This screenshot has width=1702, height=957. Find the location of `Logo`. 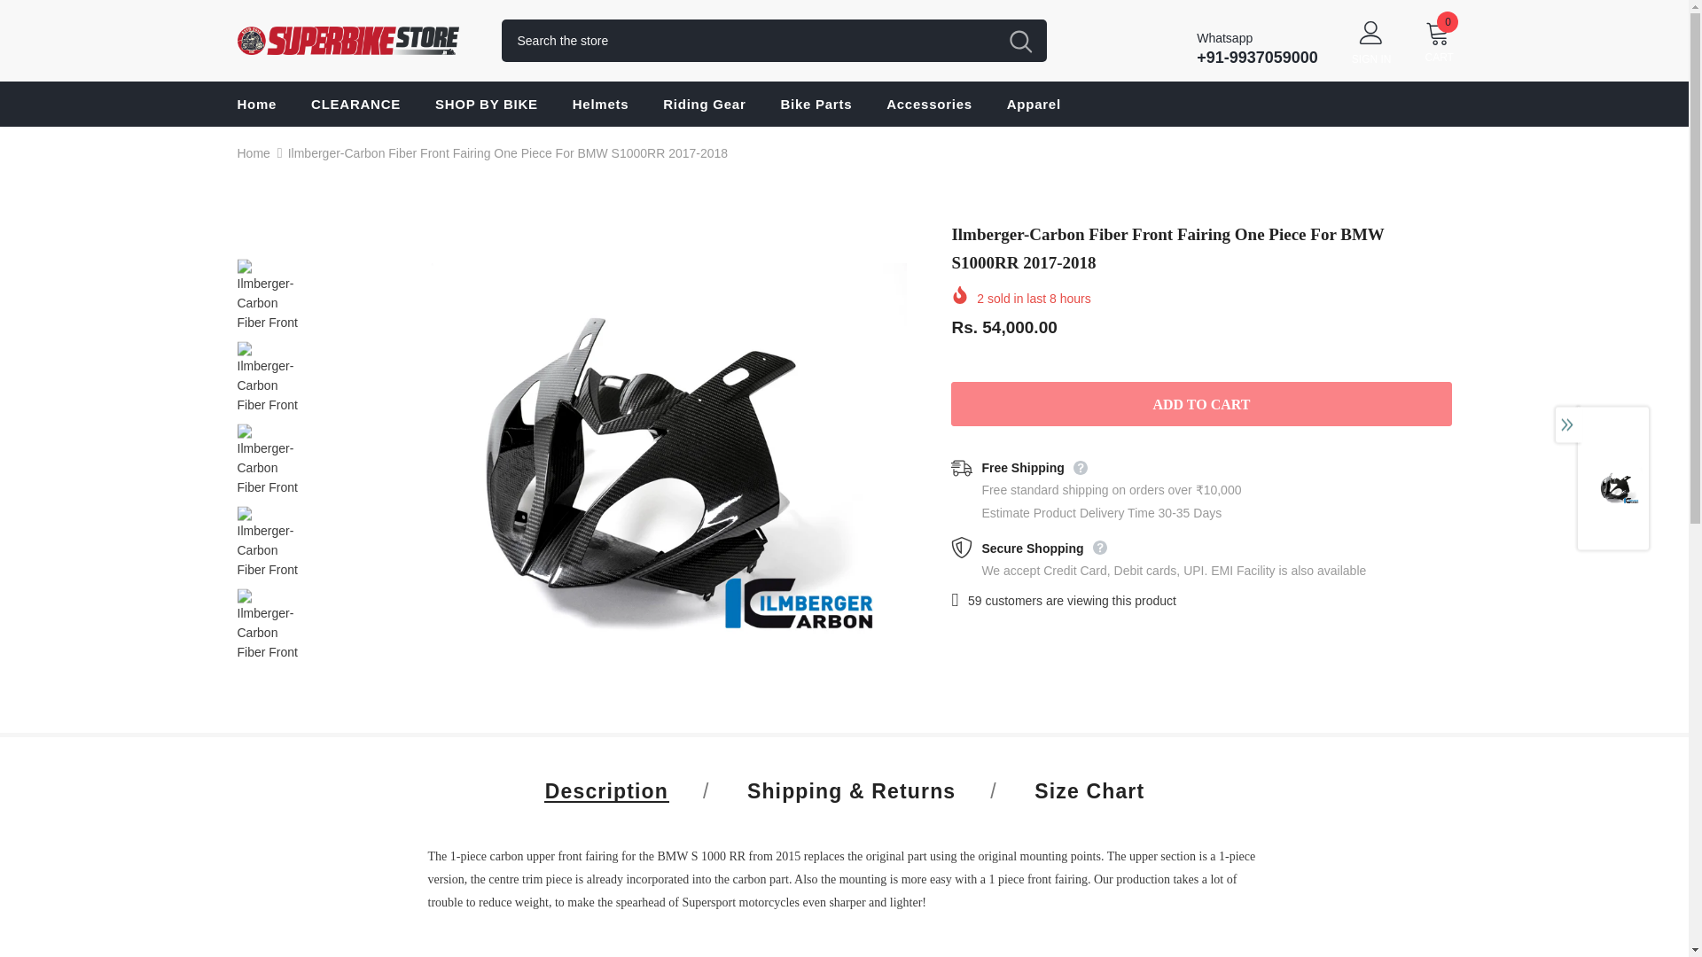

Logo is located at coordinates (356, 41).